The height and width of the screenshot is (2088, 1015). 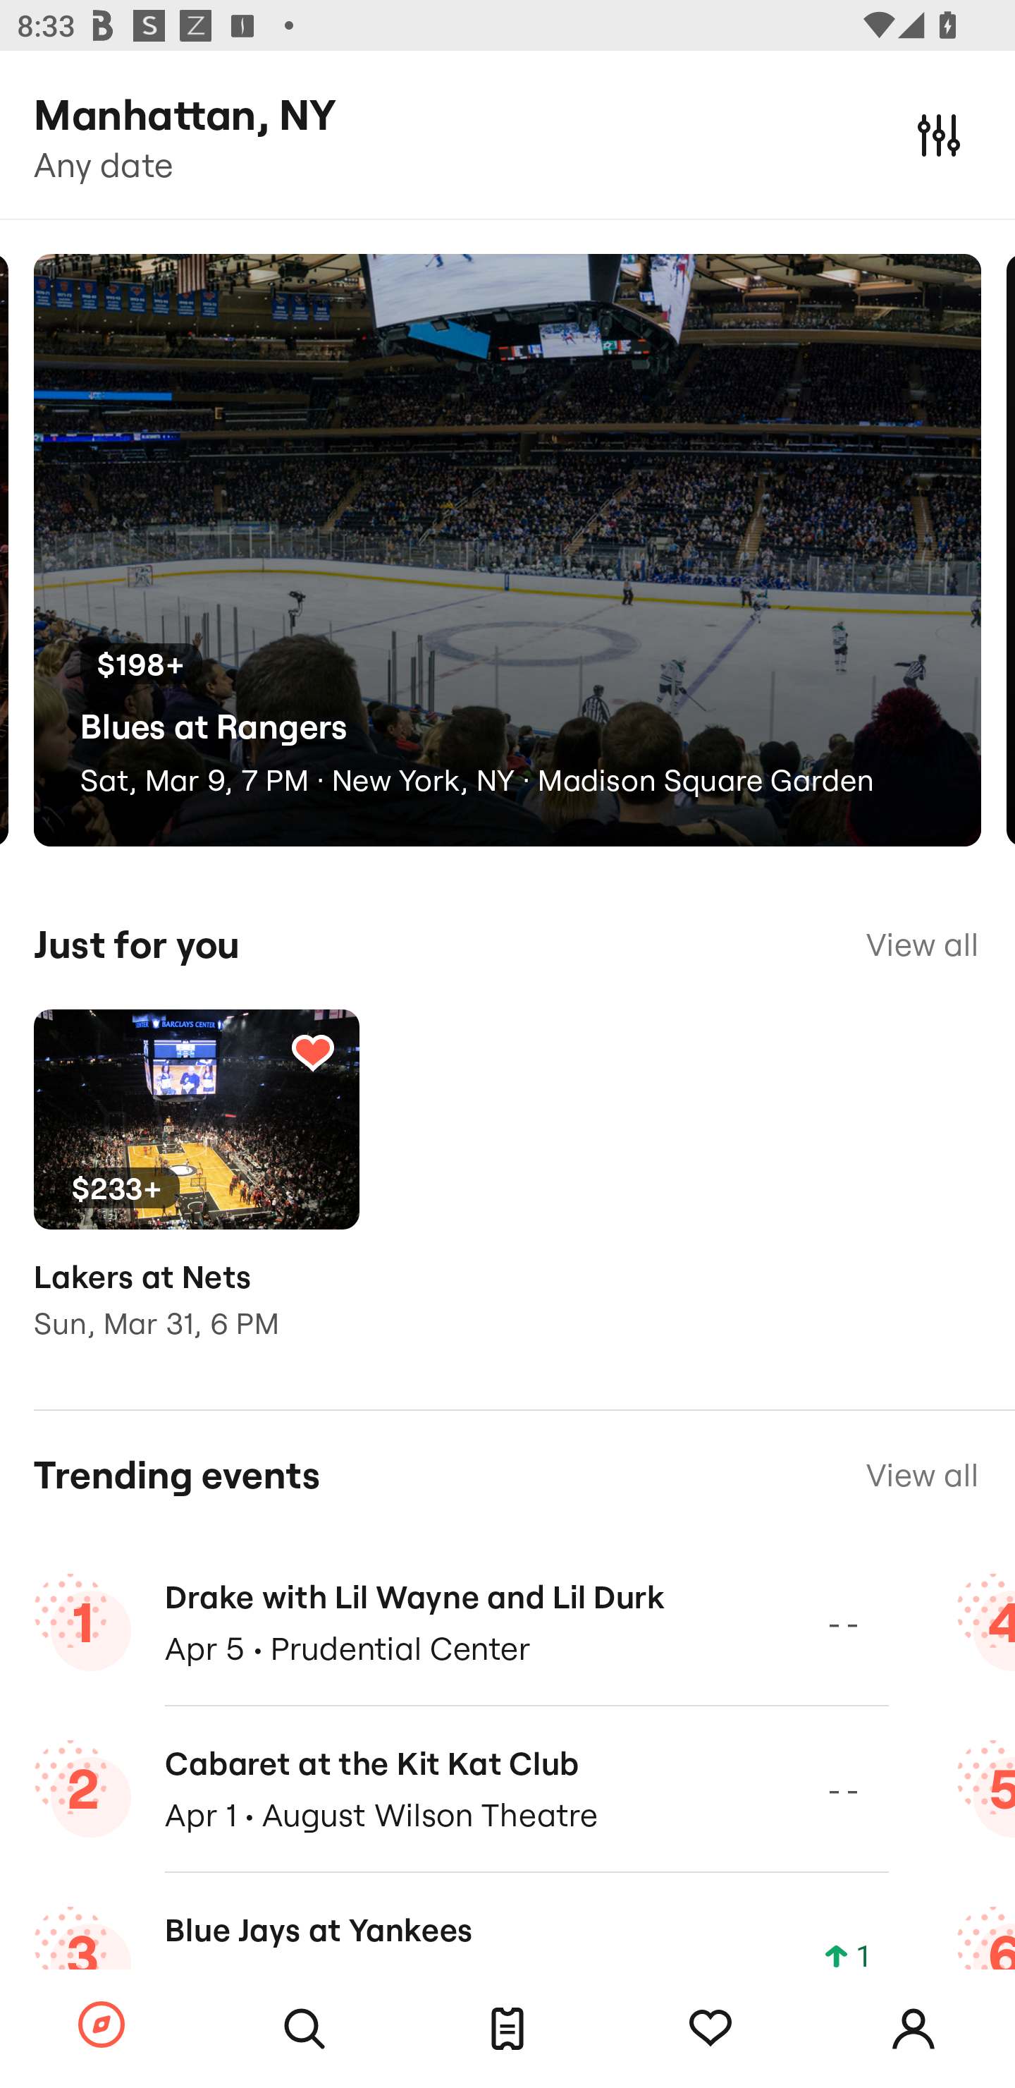 I want to click on Browse, so click(x=101, y=2026).